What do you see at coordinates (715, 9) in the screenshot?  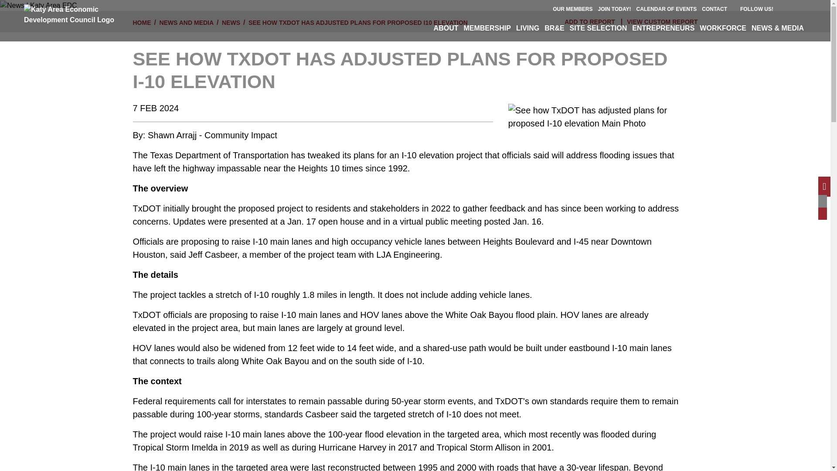 I see `CONTACT` at bounding box center [715, 9].